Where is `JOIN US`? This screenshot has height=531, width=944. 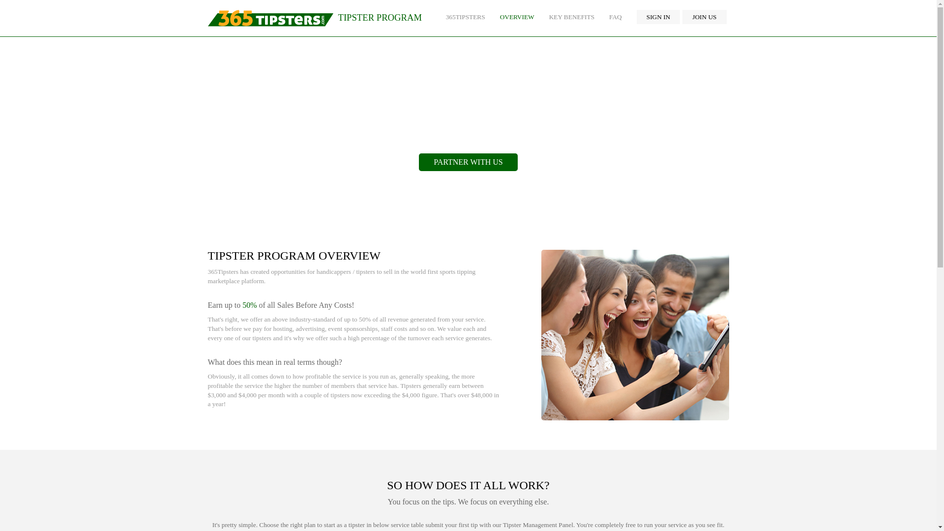
JOIN US is located at coordinates (704, 17).